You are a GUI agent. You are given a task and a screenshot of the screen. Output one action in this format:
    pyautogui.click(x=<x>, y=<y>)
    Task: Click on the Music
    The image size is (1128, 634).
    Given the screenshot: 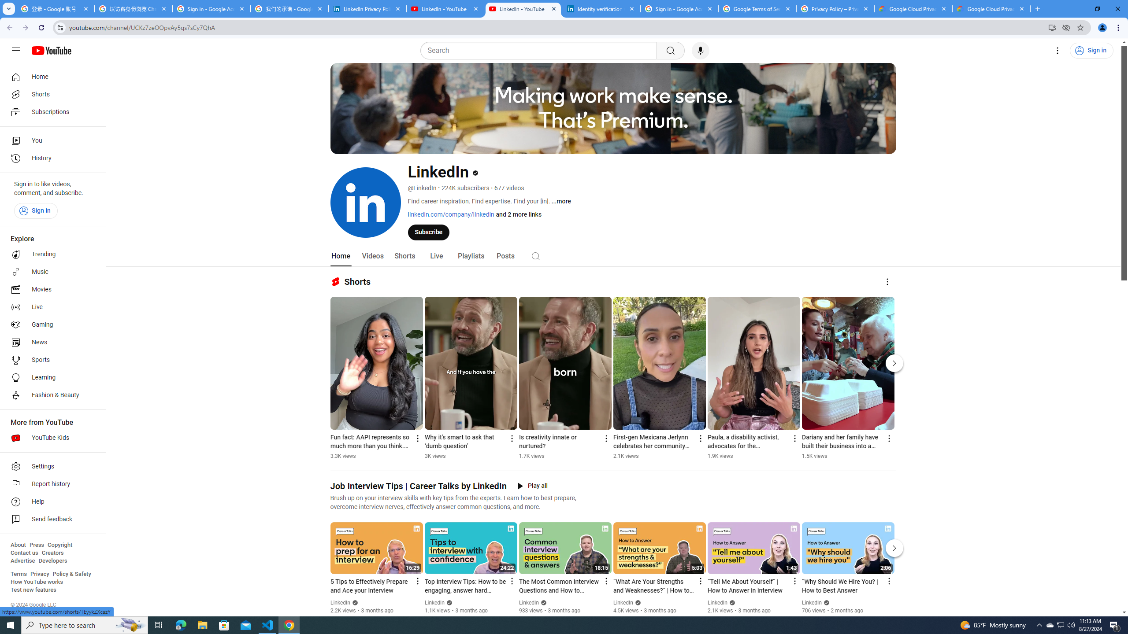 What is the action you would take?
    pyautogui.click(x=50, y=272)
    